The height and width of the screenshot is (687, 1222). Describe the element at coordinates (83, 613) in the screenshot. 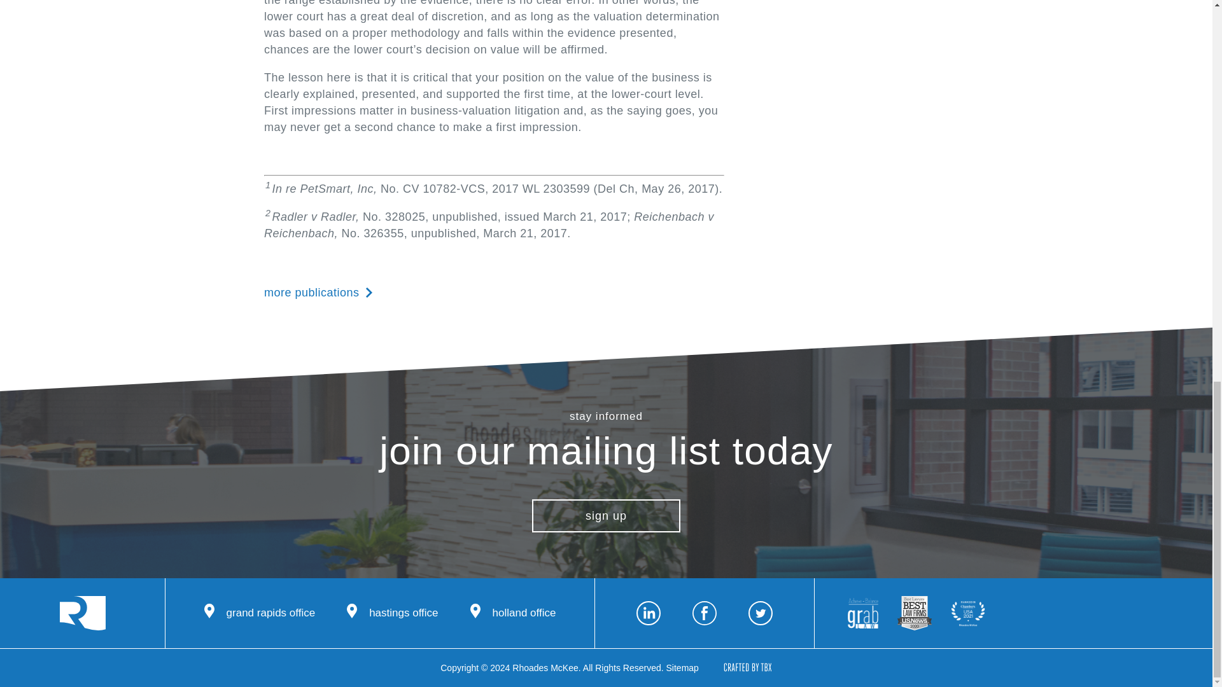

I see `Rhoades McKee` at that location.